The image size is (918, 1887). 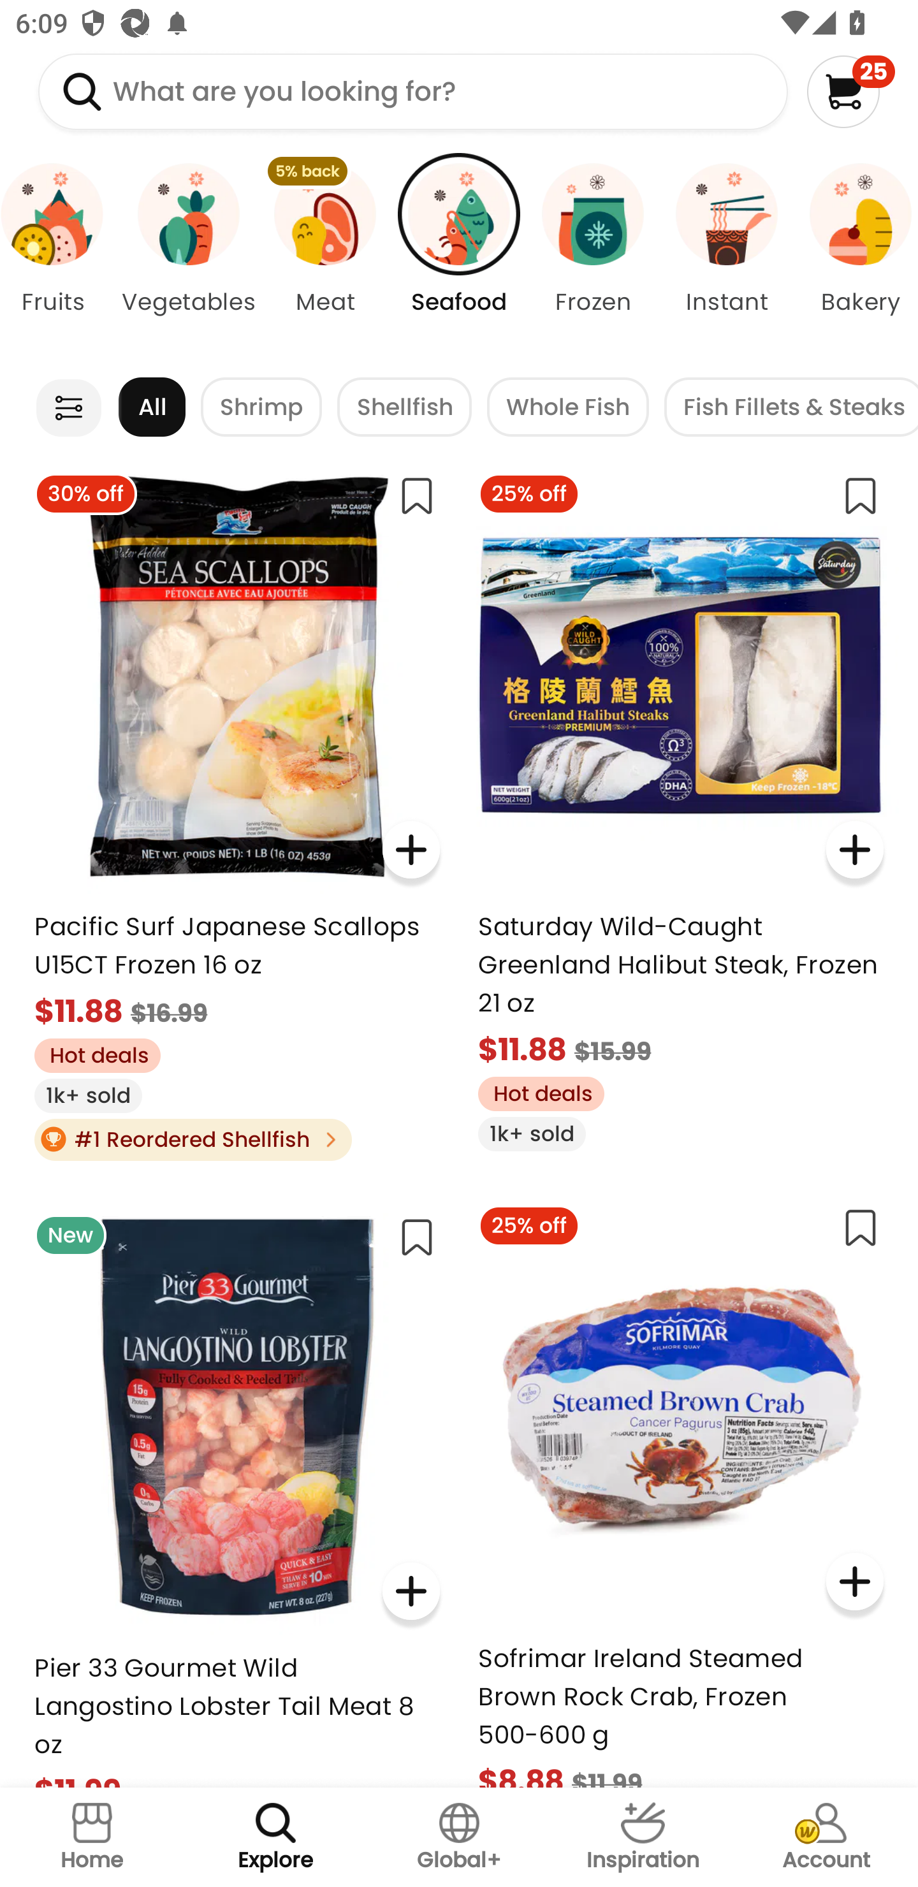 I want to click on 5% back Meat, so click(x=324, y=258).